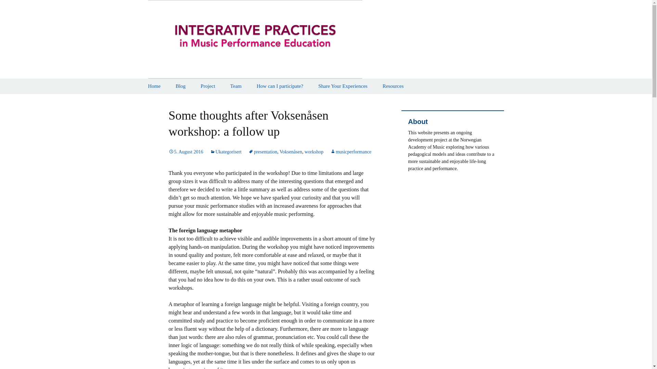 The height and width of the screenshot is (369, 657). What do you see at coordinates (181, 86) in the screenshot?
I see `Blog` at bounding box center [181, 86].